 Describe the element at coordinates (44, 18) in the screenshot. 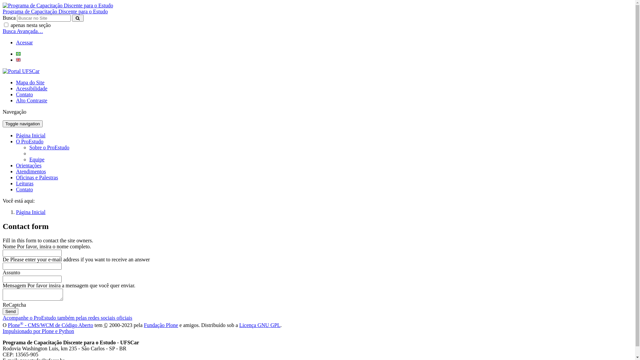

I see `Buscar no Site` at that location.